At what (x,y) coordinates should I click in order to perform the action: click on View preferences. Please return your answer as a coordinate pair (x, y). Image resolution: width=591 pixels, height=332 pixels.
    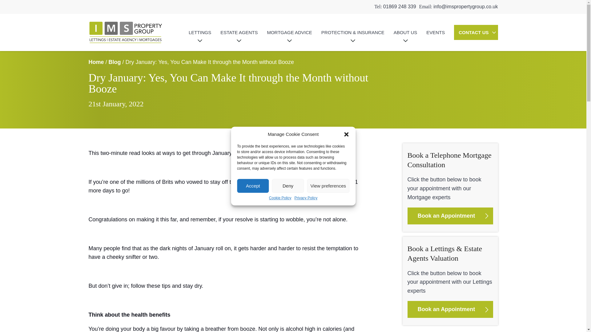
    Looking at the image, I should click on (328, 186).